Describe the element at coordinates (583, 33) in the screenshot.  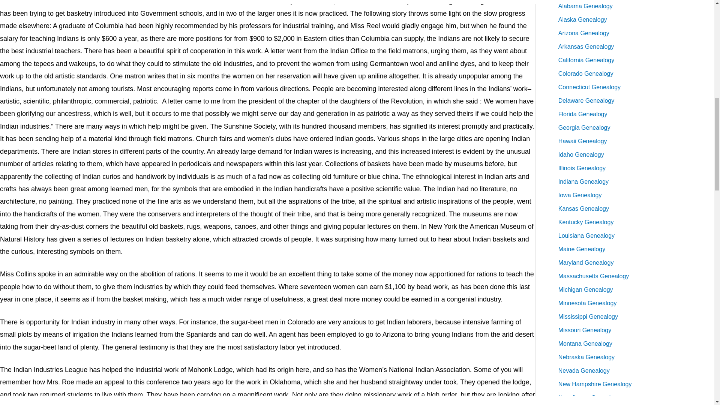
I see `Arizona Genealogy` at that location.